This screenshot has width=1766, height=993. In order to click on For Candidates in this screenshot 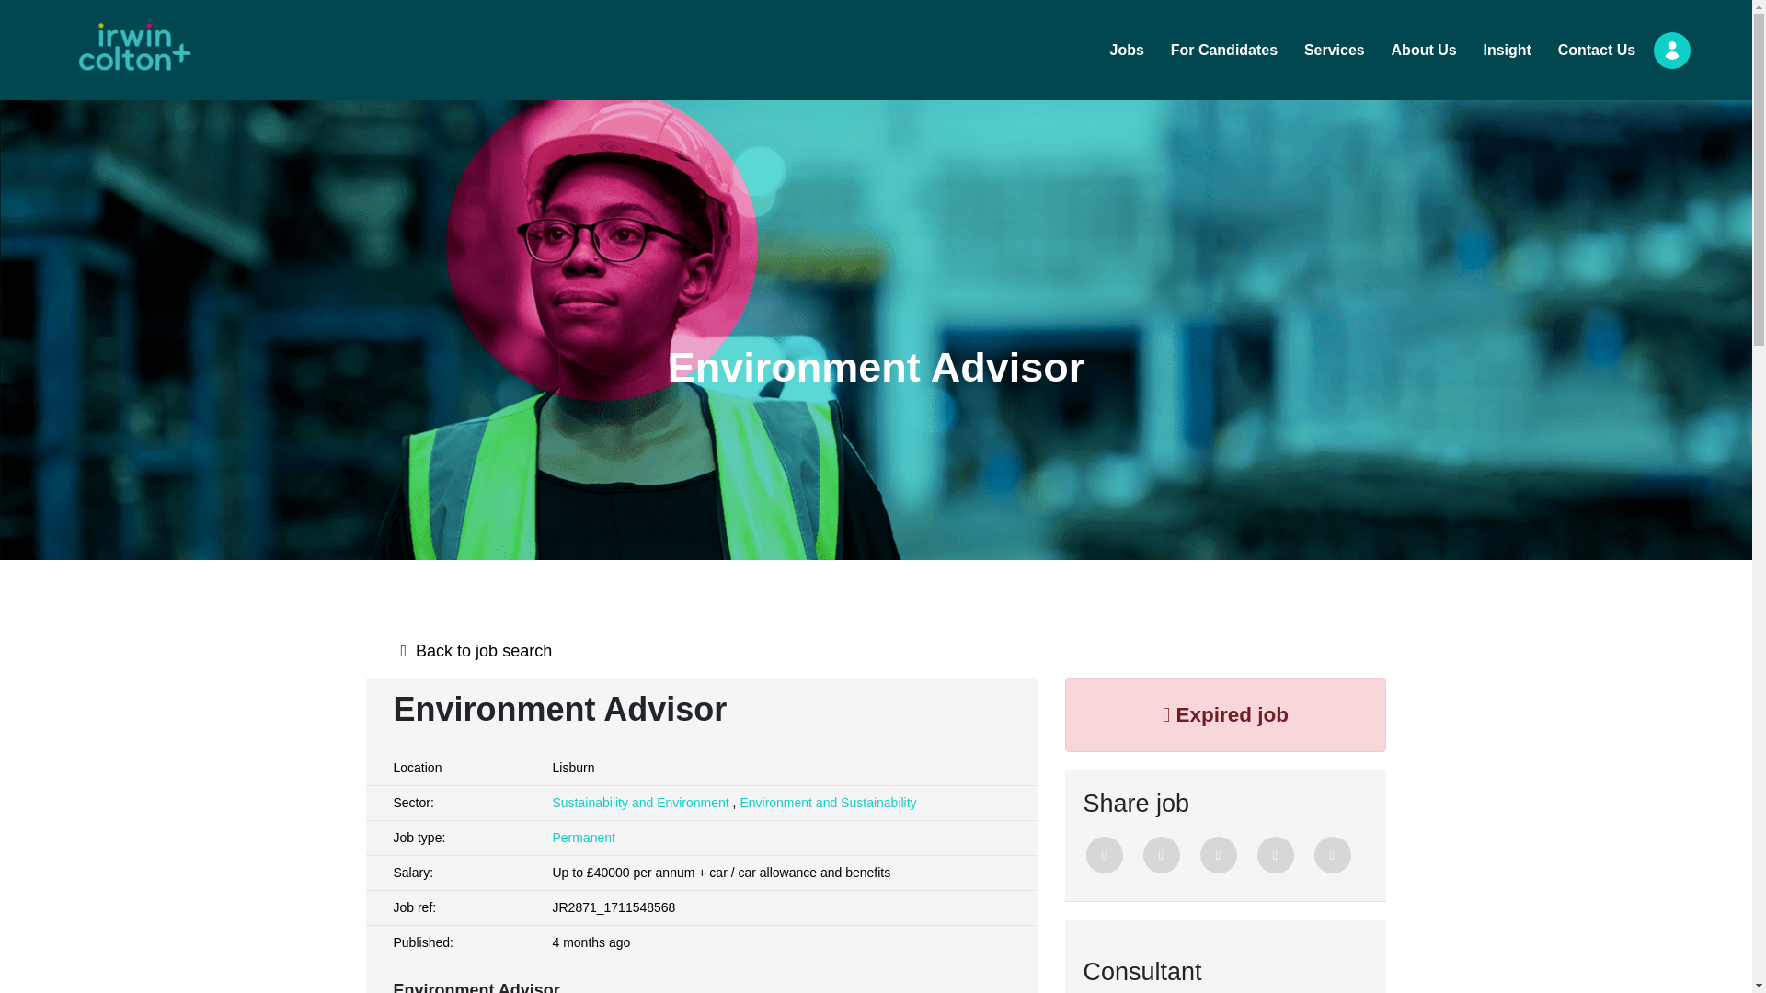, I will do `click(1223, 50)`.